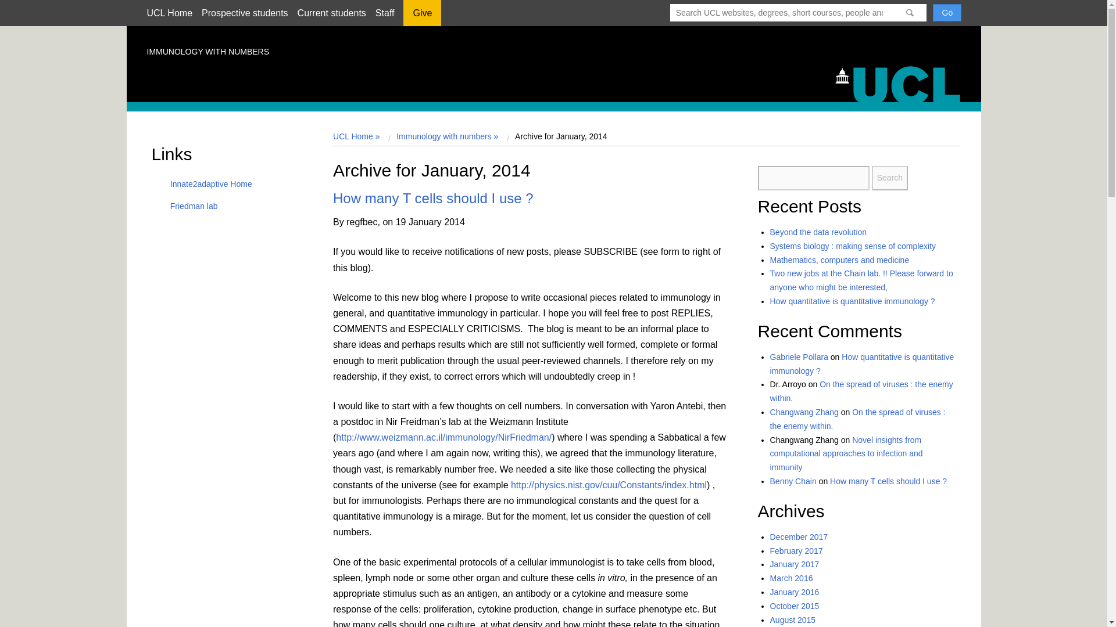 The image size is (1116, 627). I want to click on March 2016, so click(792, 578).